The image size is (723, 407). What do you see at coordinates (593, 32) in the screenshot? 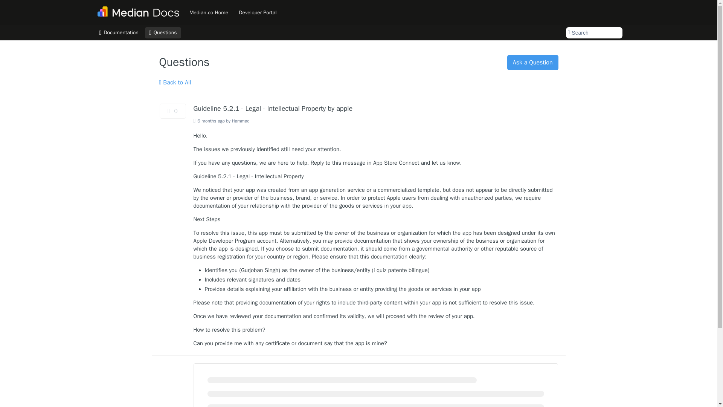
I see `Search` at bounding box center [593, 32].